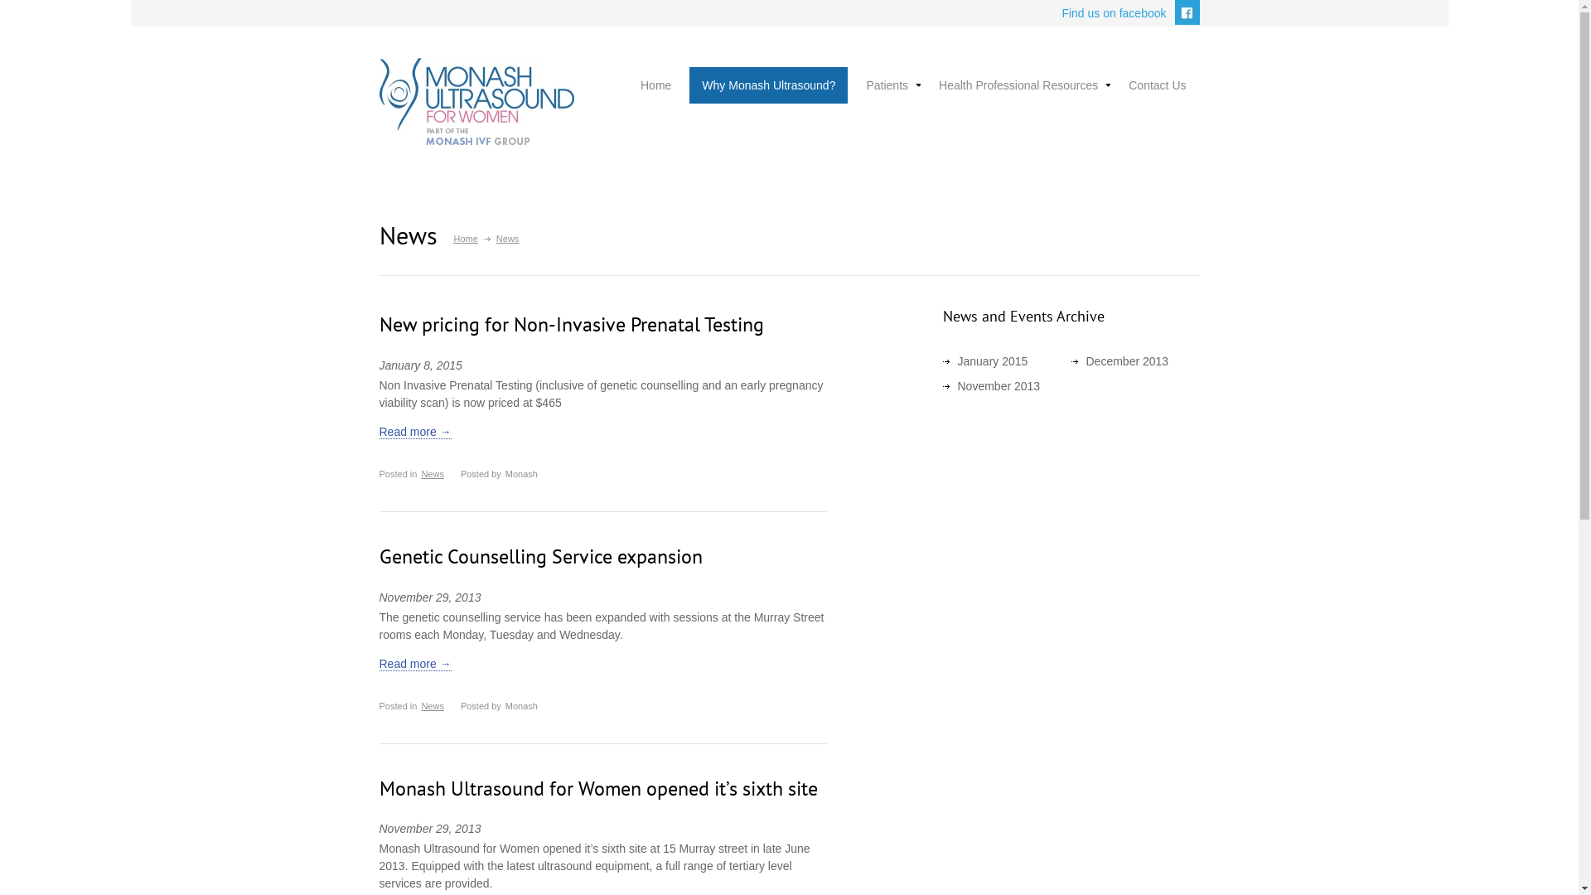 The image size is (1591, 895). I want to click on Patients, so click(887, 85).